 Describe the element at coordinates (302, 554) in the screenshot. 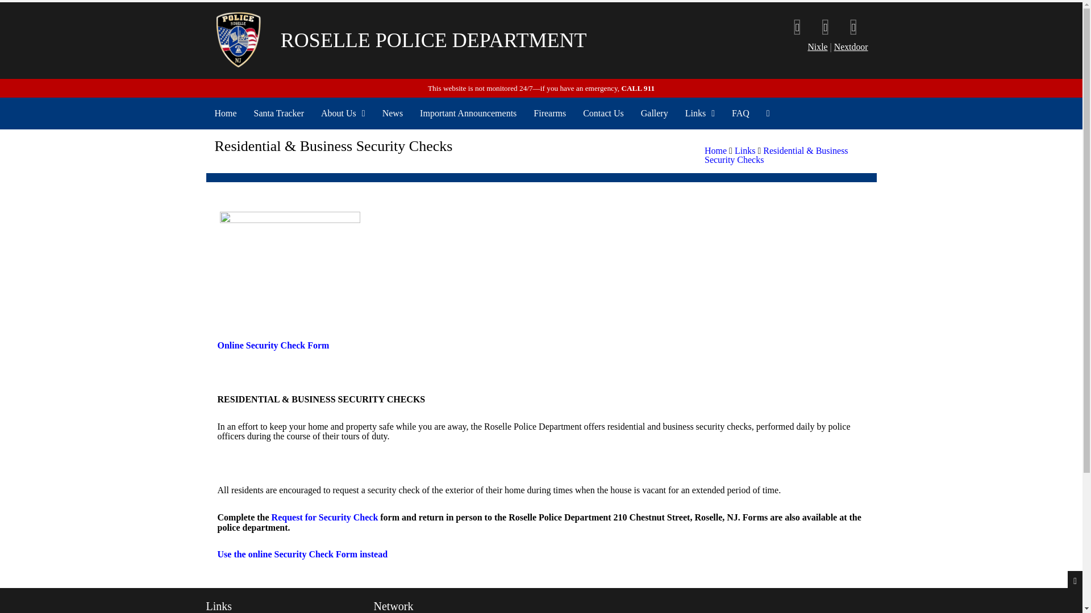

I see `Use the online Security Check Form instead` at that location.